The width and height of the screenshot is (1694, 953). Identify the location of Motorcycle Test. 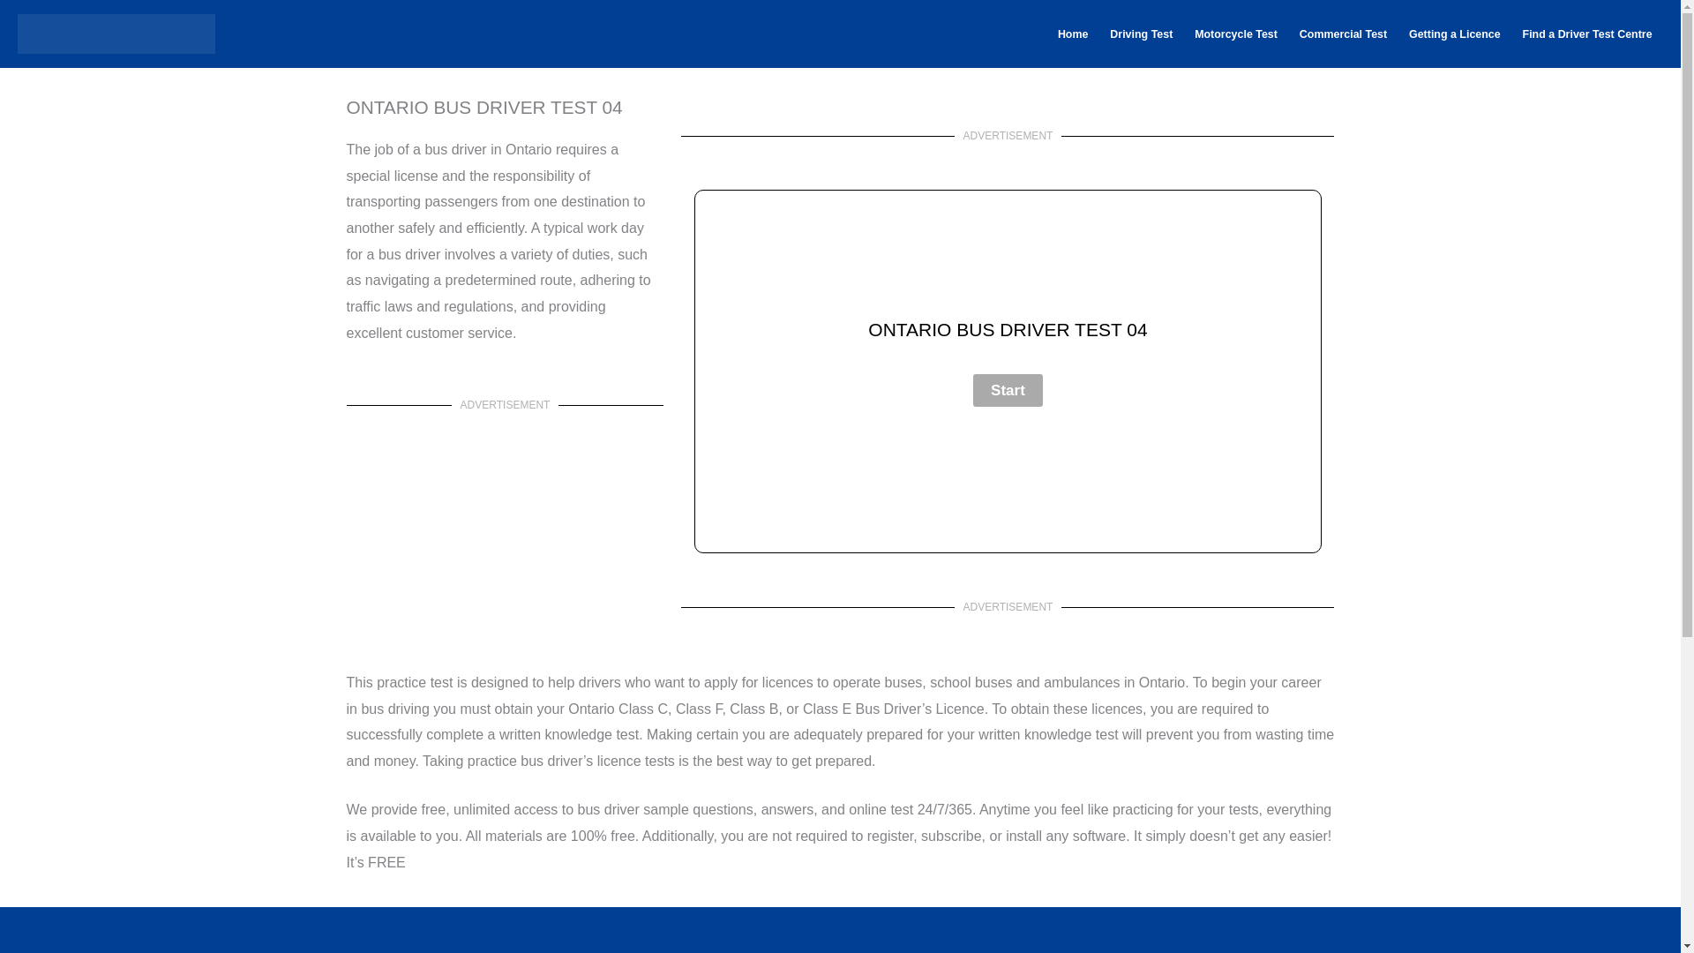
(1237, 34).